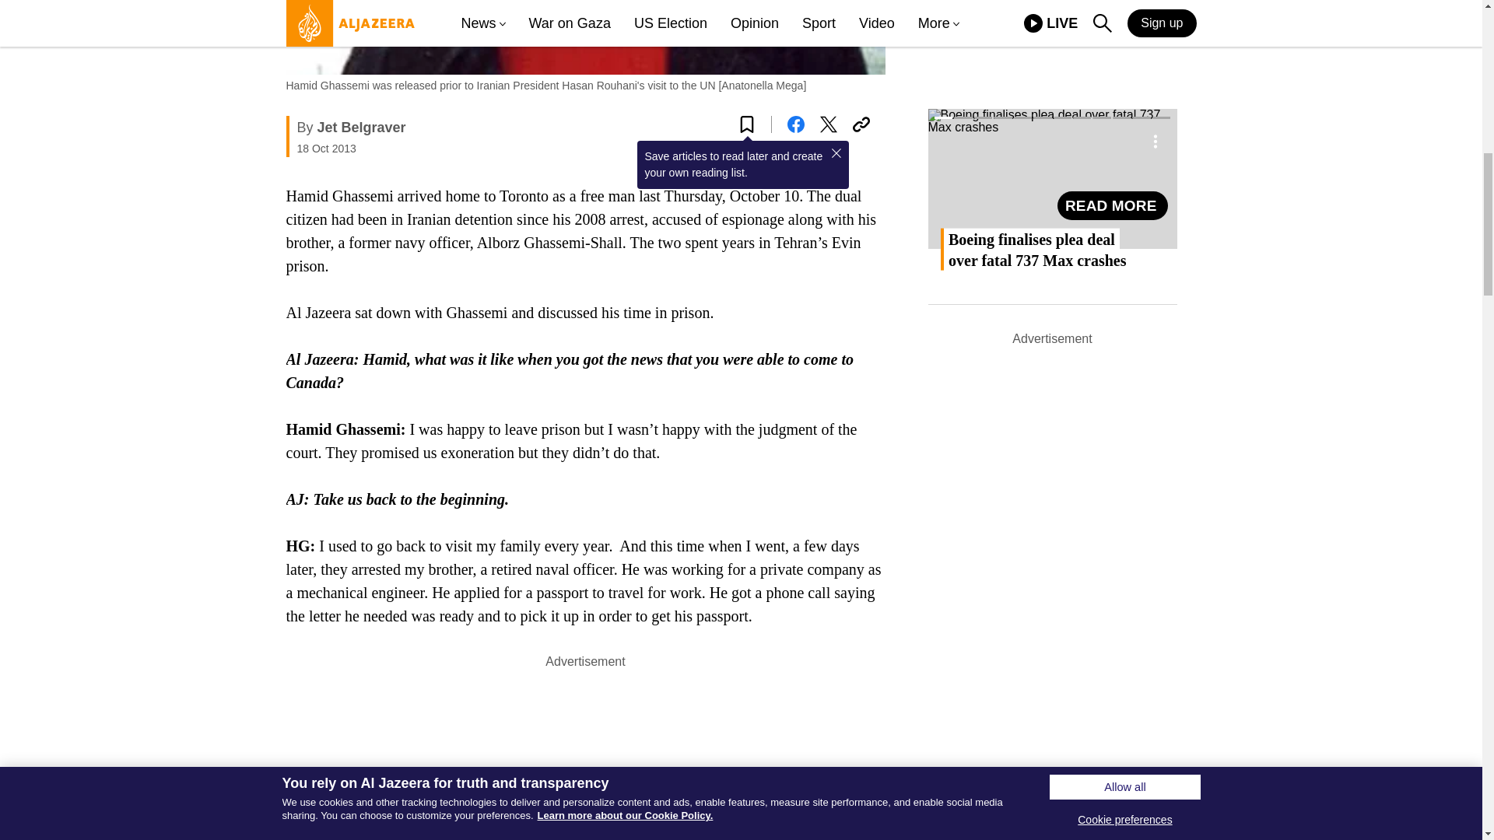 This screenshot has width=1494, height=840. Describe the element at coordinates (861, 124) in the screenshot. I see `copylink` at that location.